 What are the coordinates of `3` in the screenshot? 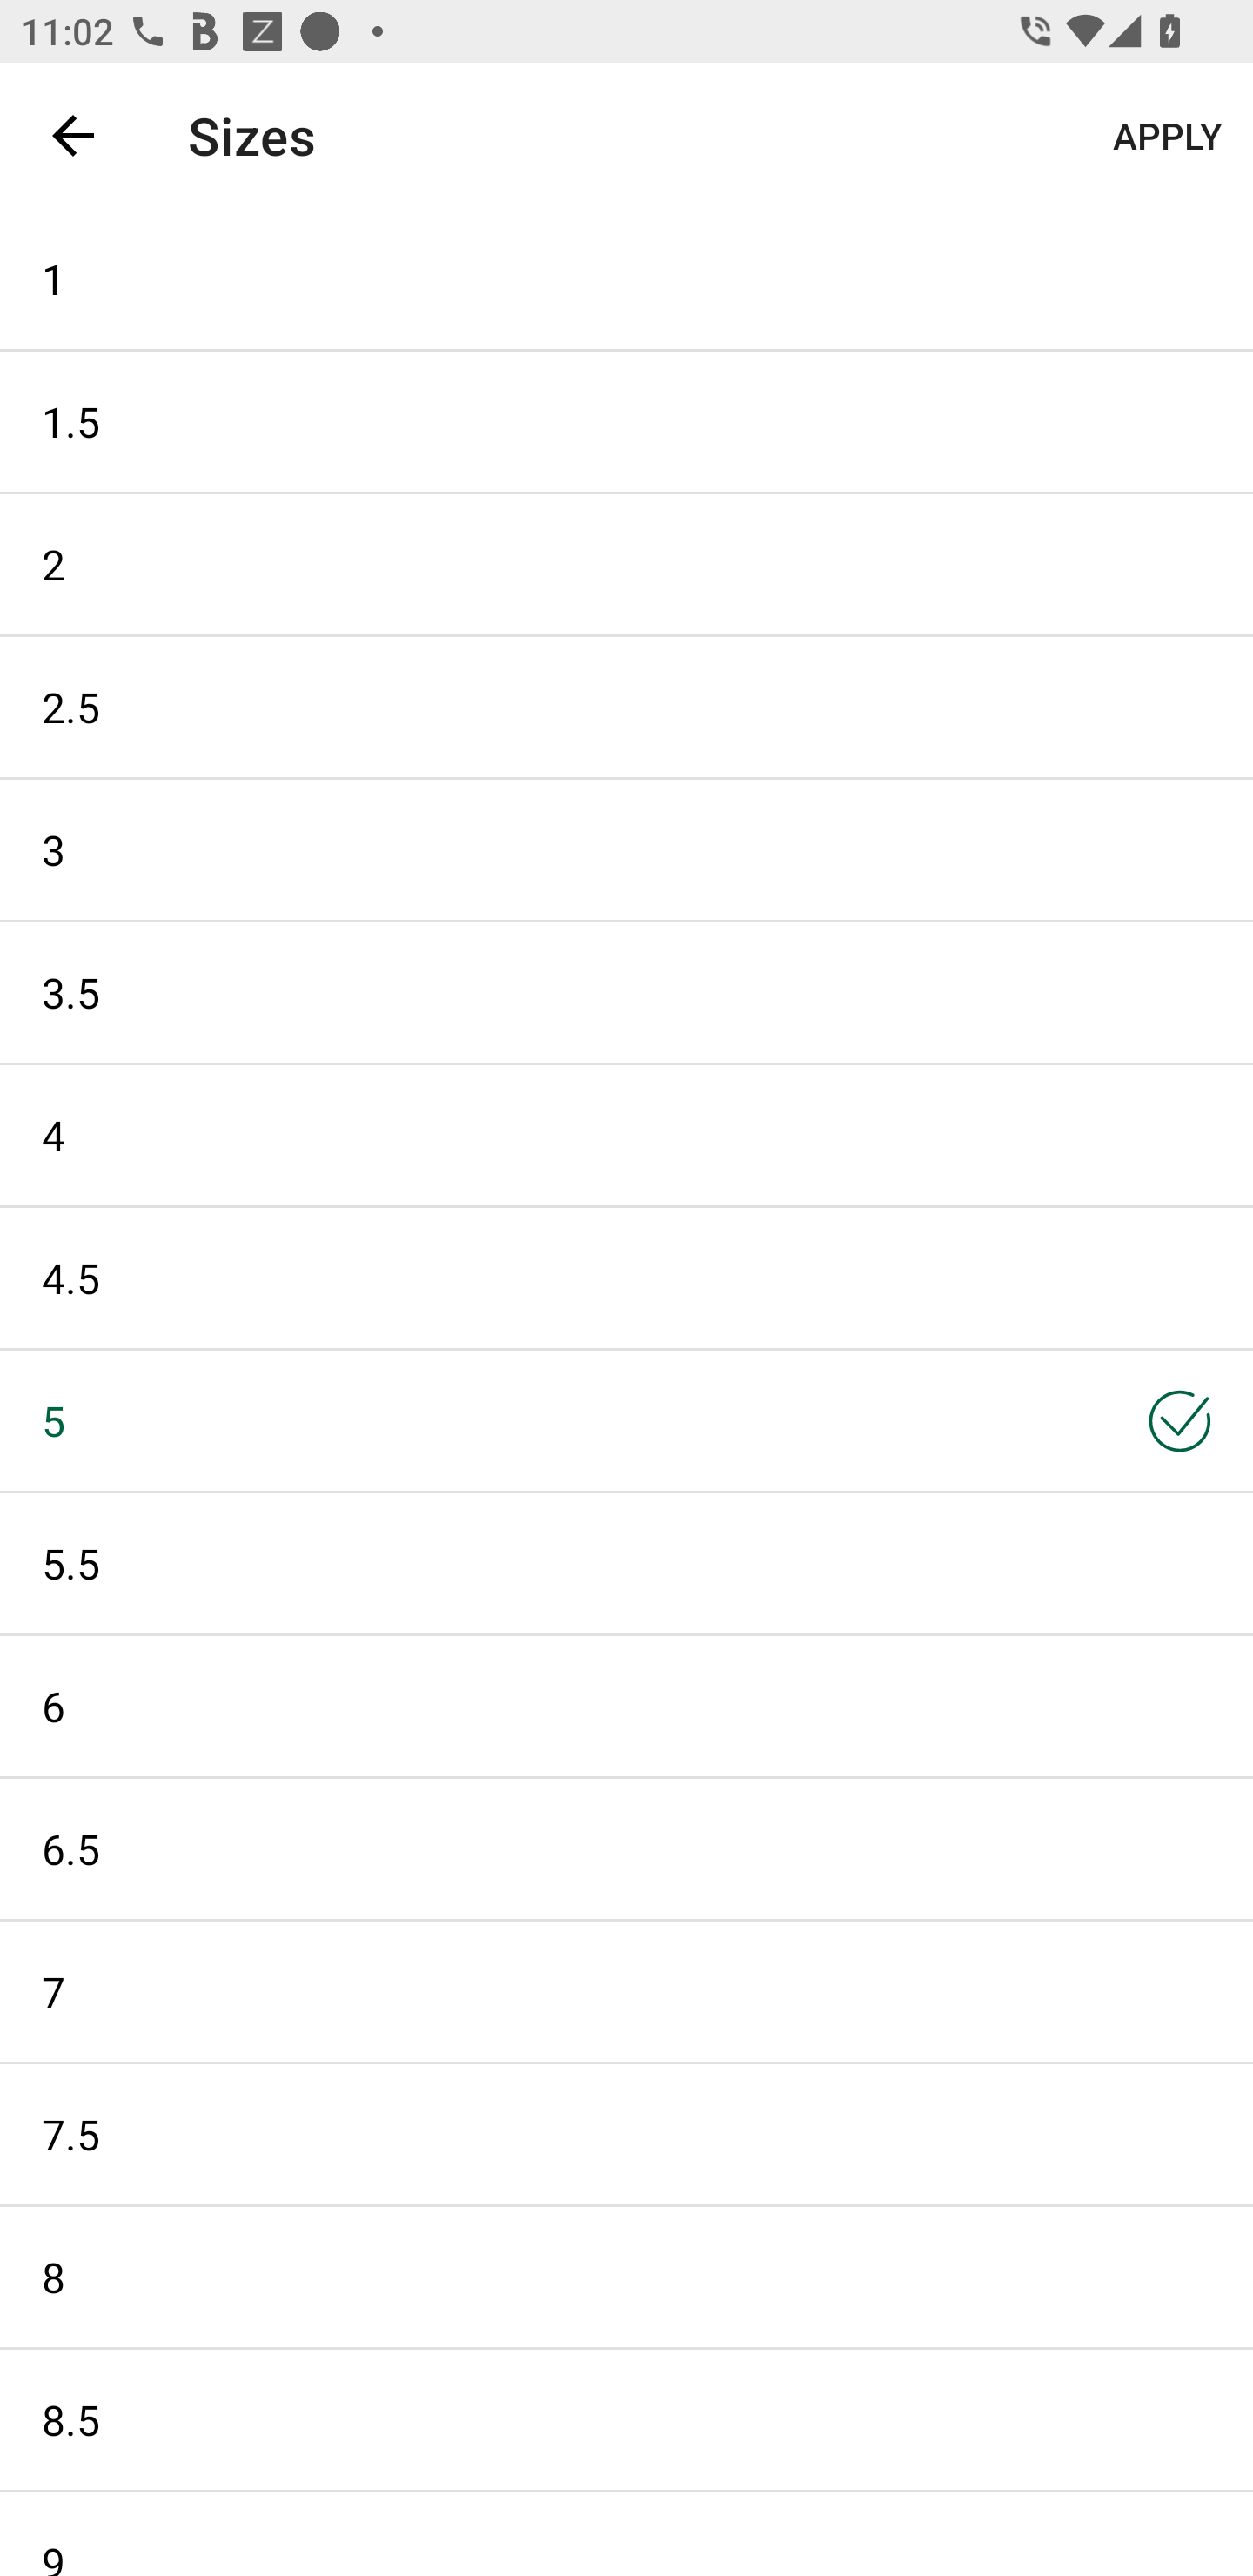 It's located at (626, 849).